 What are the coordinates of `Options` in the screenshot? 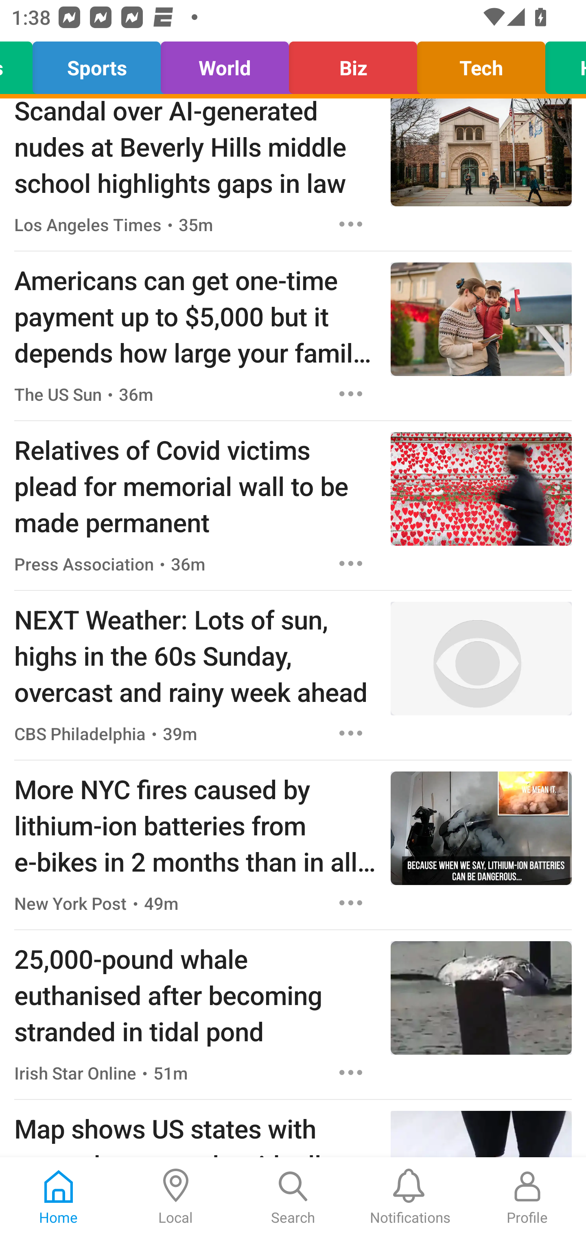 It's located at (351, 224).